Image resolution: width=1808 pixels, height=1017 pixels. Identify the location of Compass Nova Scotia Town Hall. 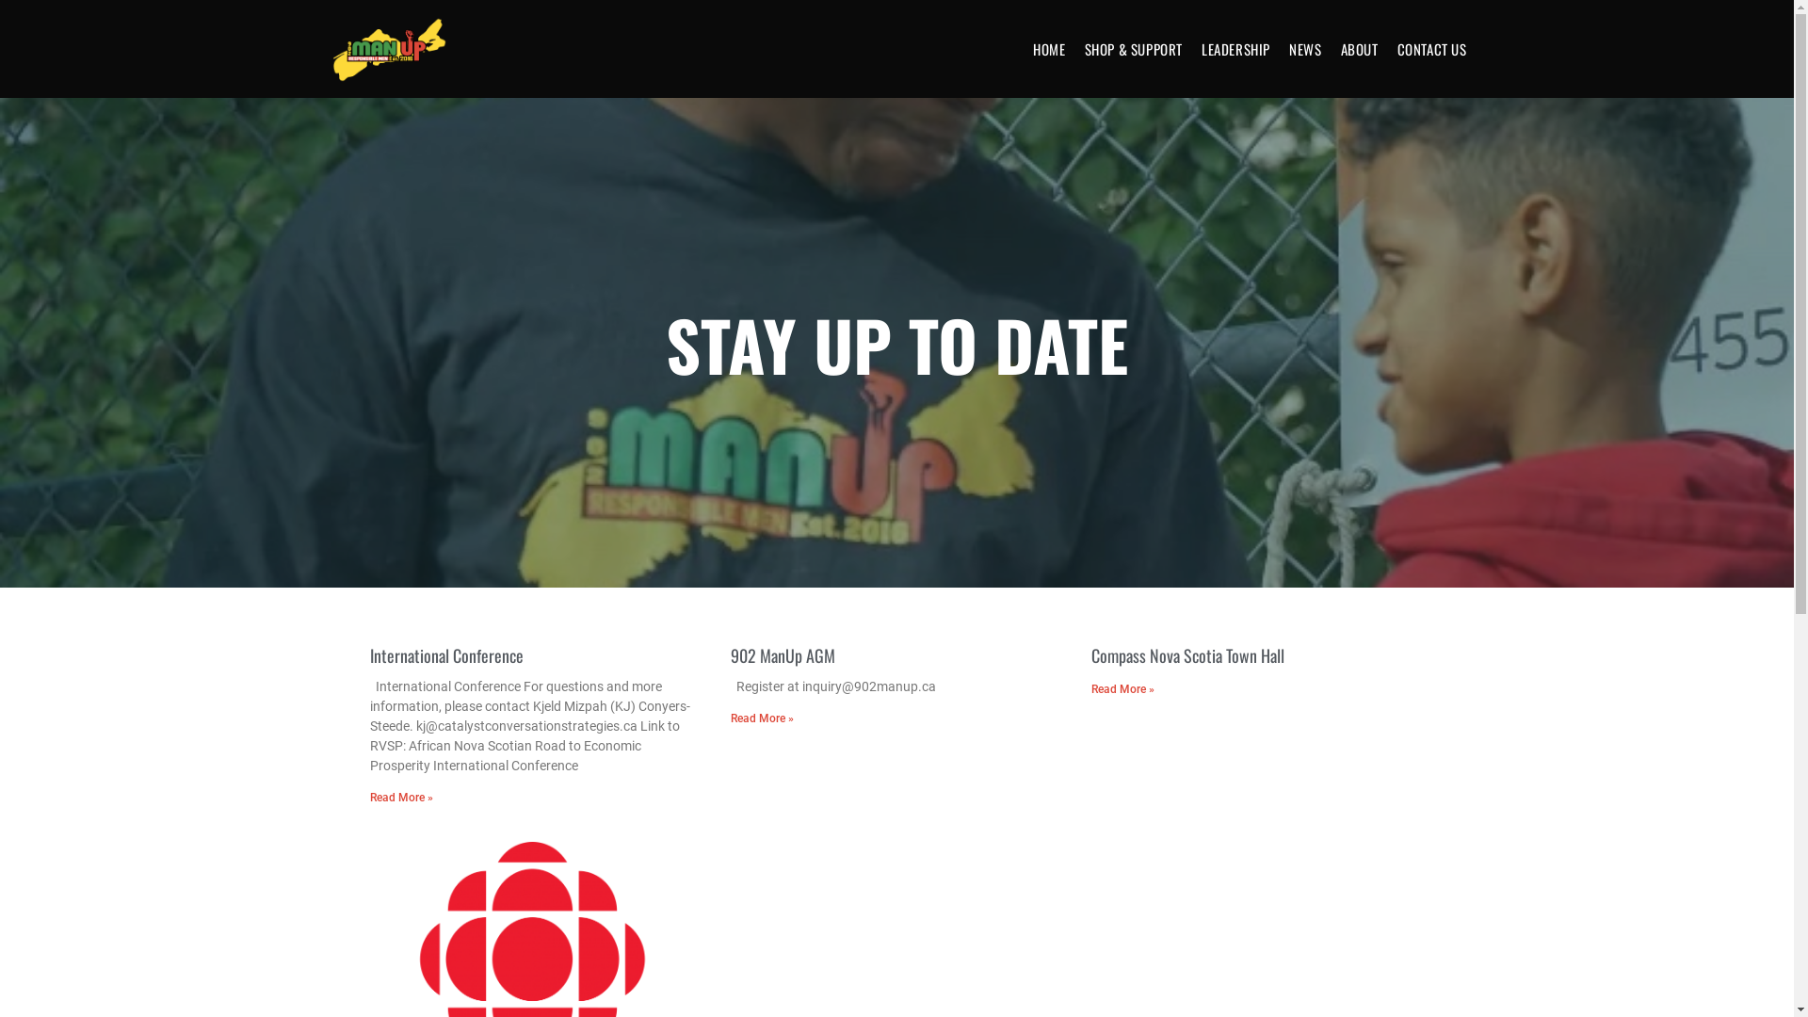
(1188, 655).